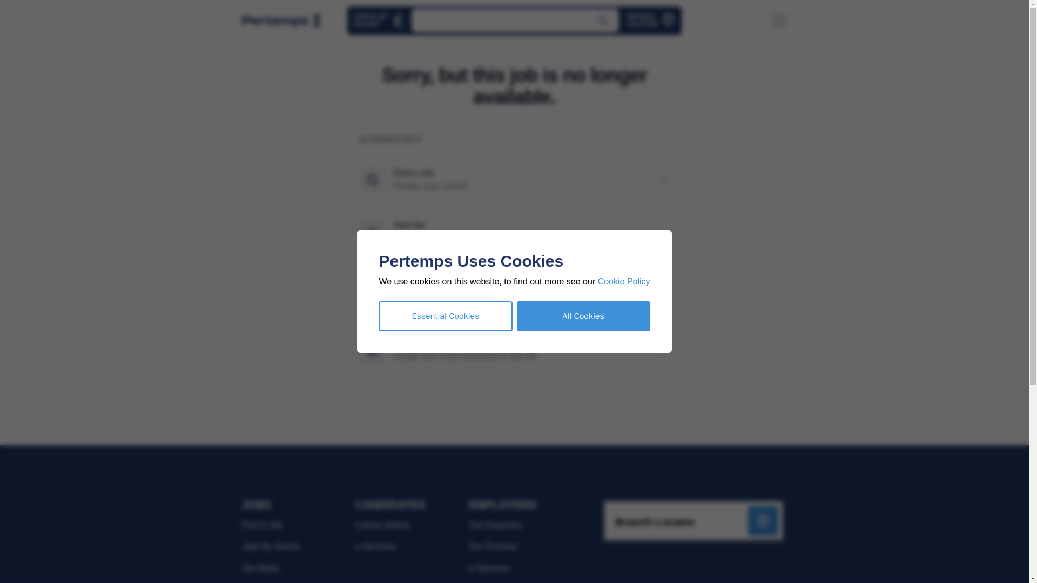 This screenshot has width=1037, height=583. I want to click on Go to Salary Health Checker, so click(379, 21).